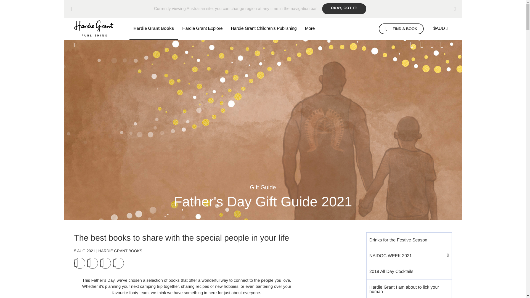 The width and height of the screenshot is (530, 298). What do you see at coordinates (435, 45) in the screenshot?
I see `follow us on instragram` at bounding box center [435, 45].